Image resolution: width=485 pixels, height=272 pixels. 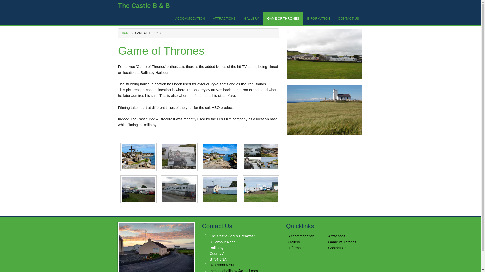 What do you see at coordinates (348, 18) in the screenshot?
I see `CONTACT US` at bounding box center [348, 18].